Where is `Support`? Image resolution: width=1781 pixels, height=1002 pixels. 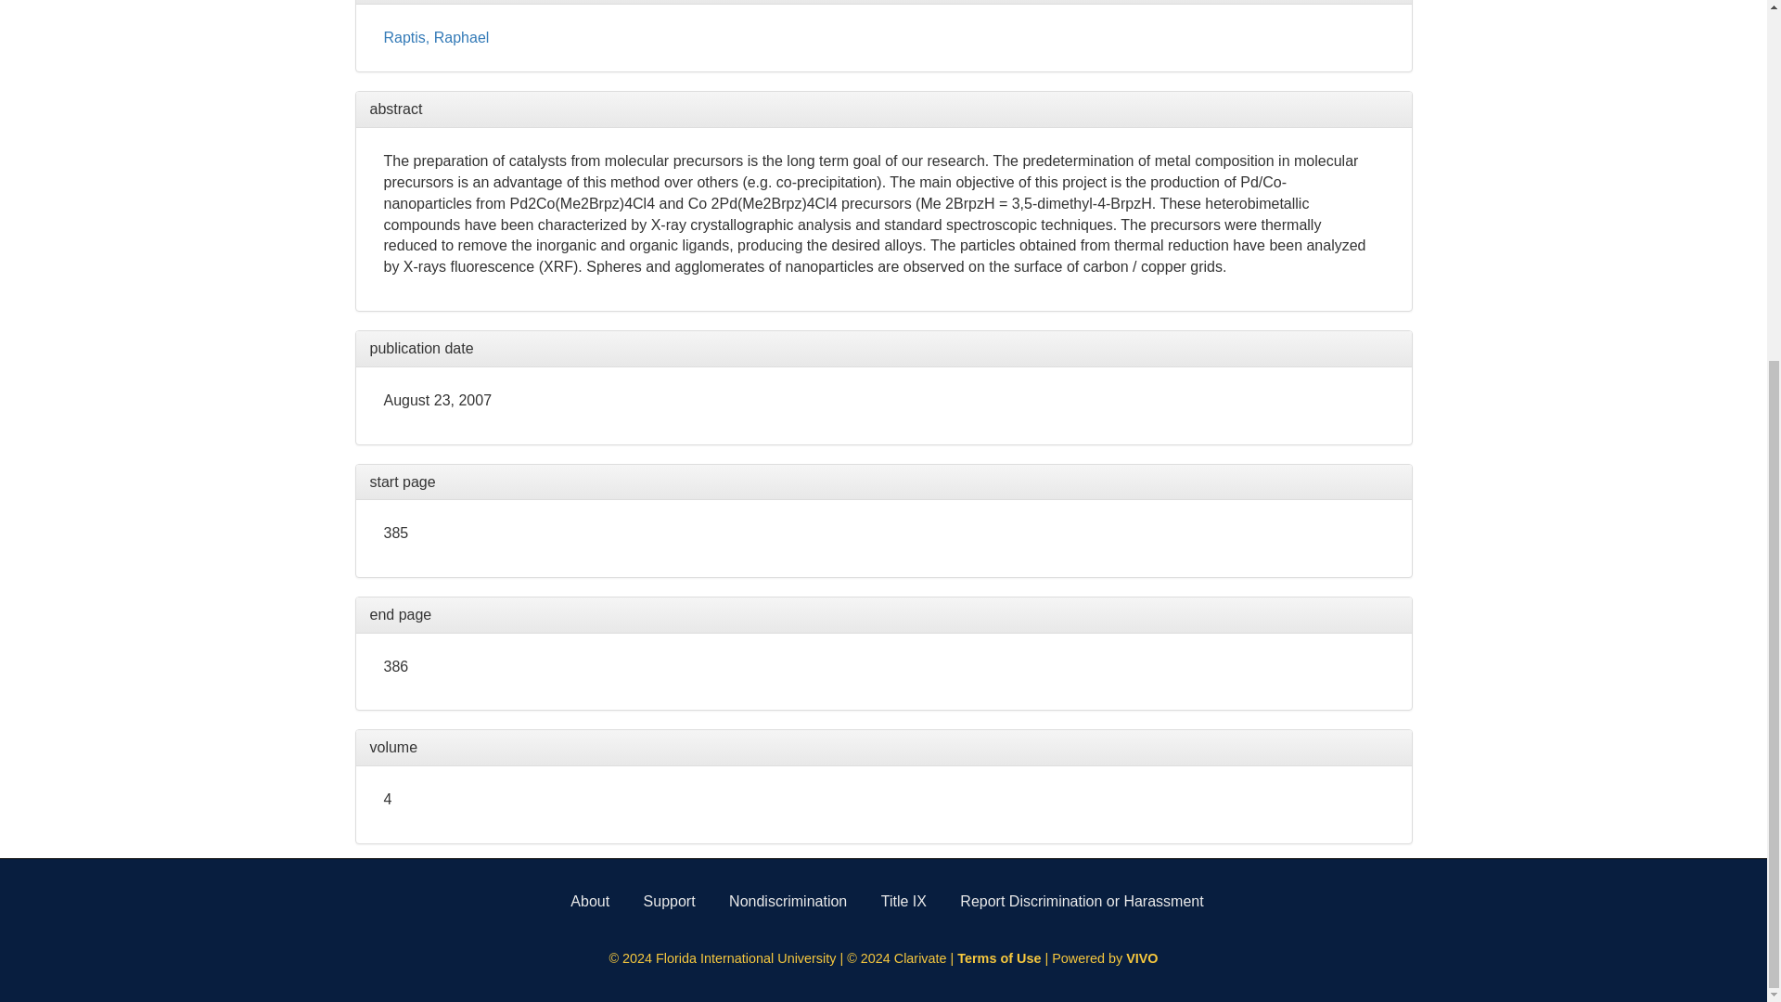
Support is located at coordinates (670, 901).